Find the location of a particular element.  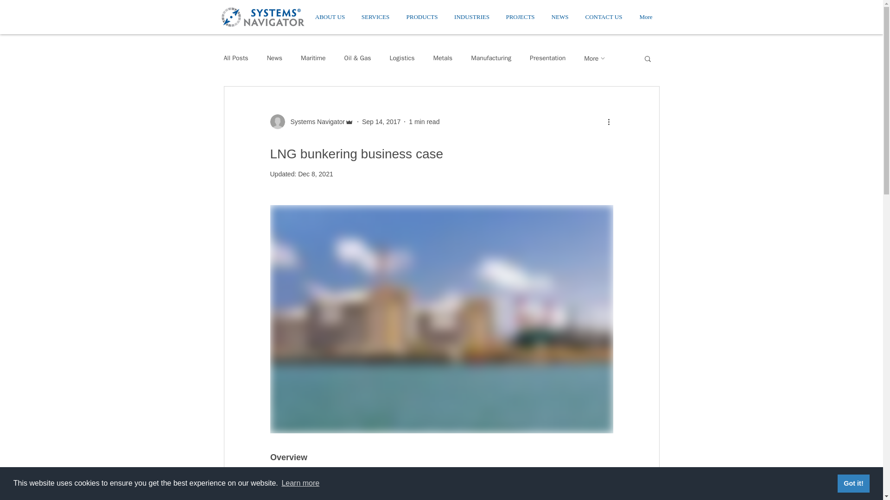

Presentation is located at coordinates (547, 58).